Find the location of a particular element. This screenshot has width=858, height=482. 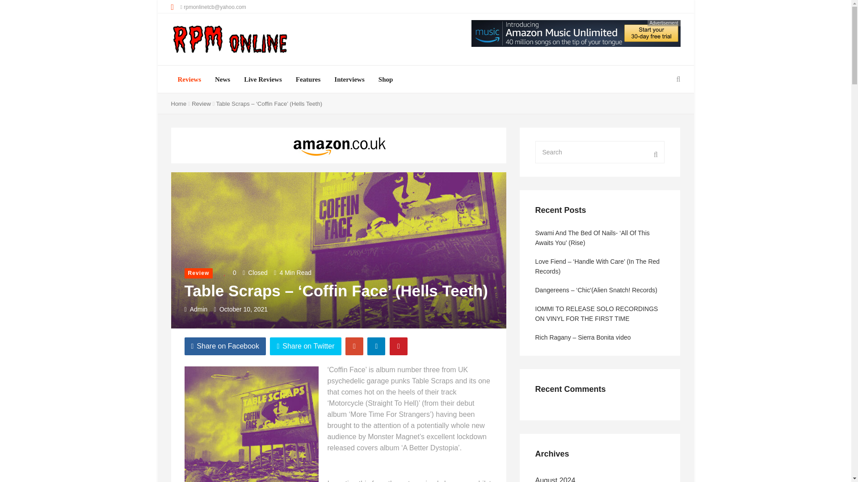

Interviews is located at coordinates (349, 79).